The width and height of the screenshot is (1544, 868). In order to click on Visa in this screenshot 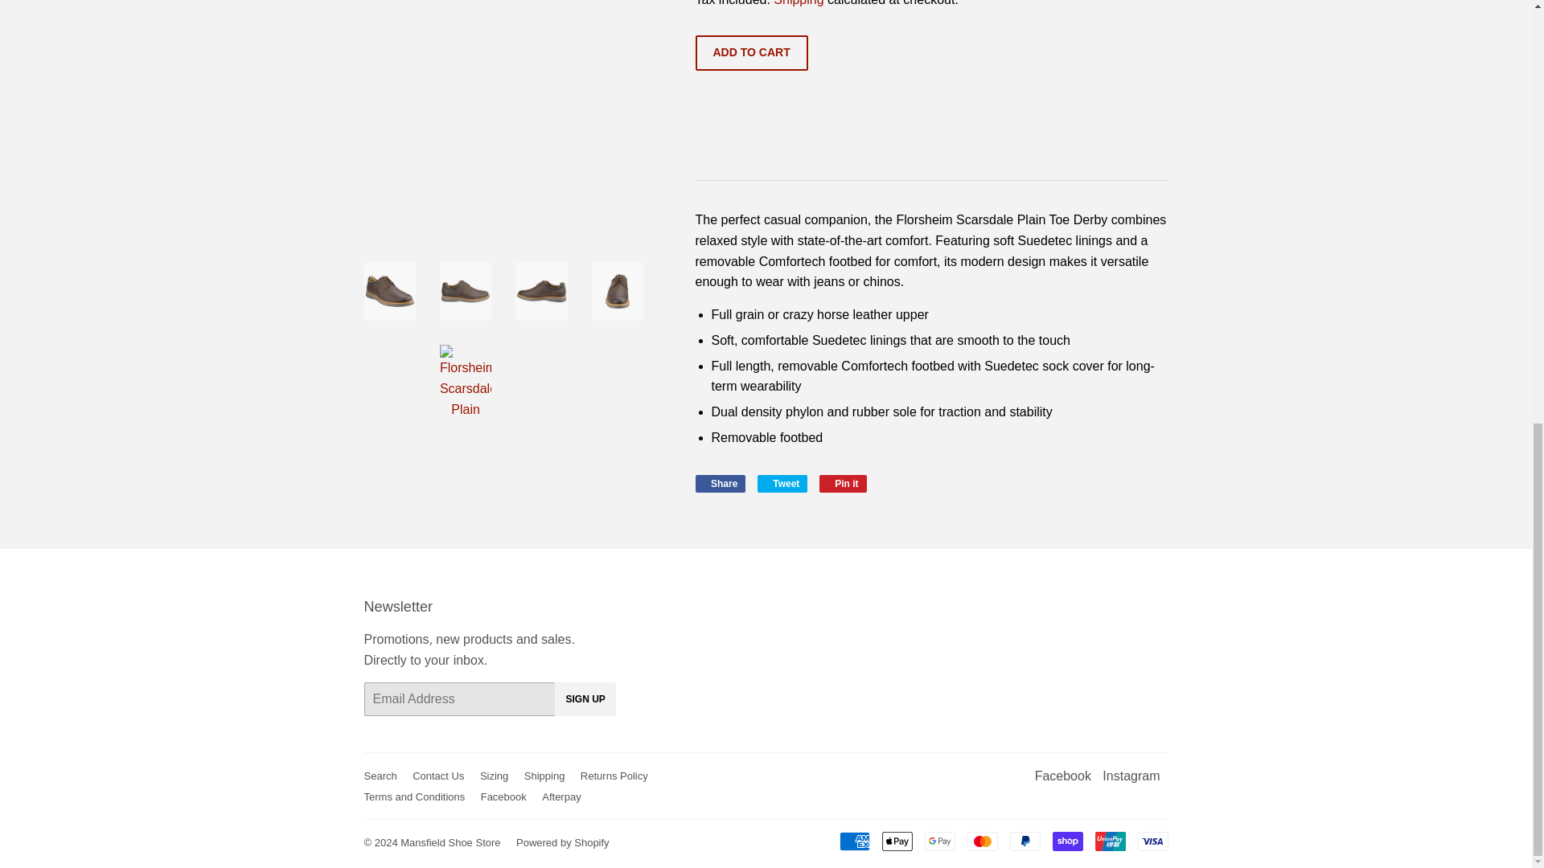, I will do `click(721, 484)`.